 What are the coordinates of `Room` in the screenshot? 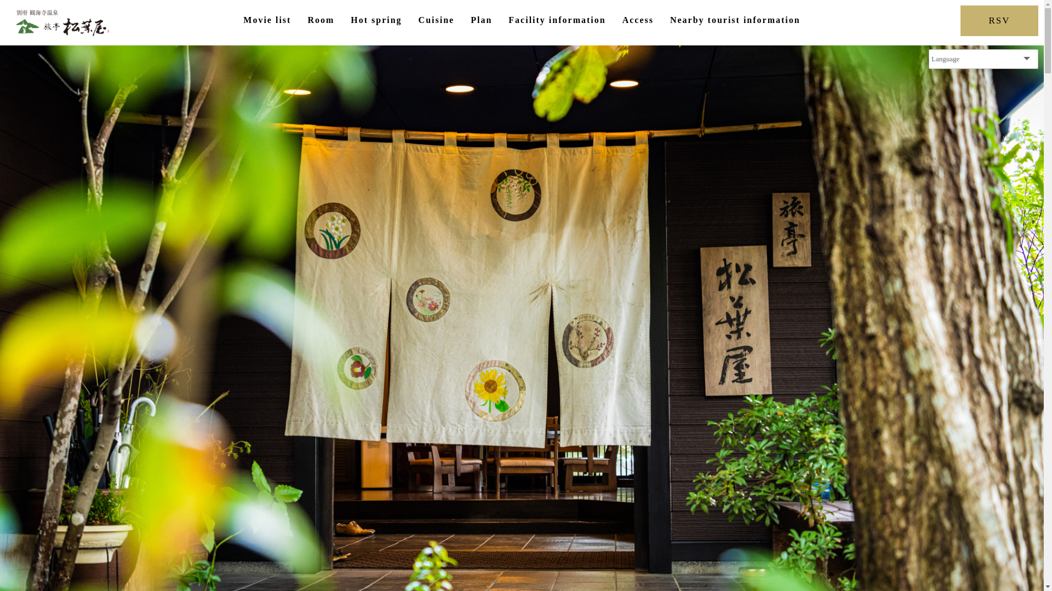 It's located at (321, 20).